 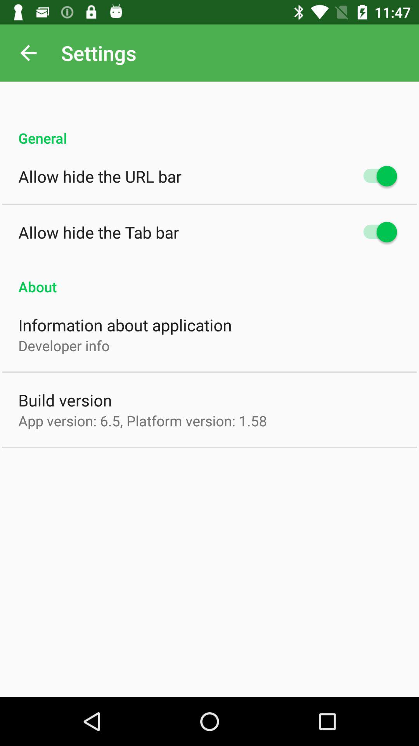 I want to click on turn off the app version 6 icon, so click(x=143, y=420).